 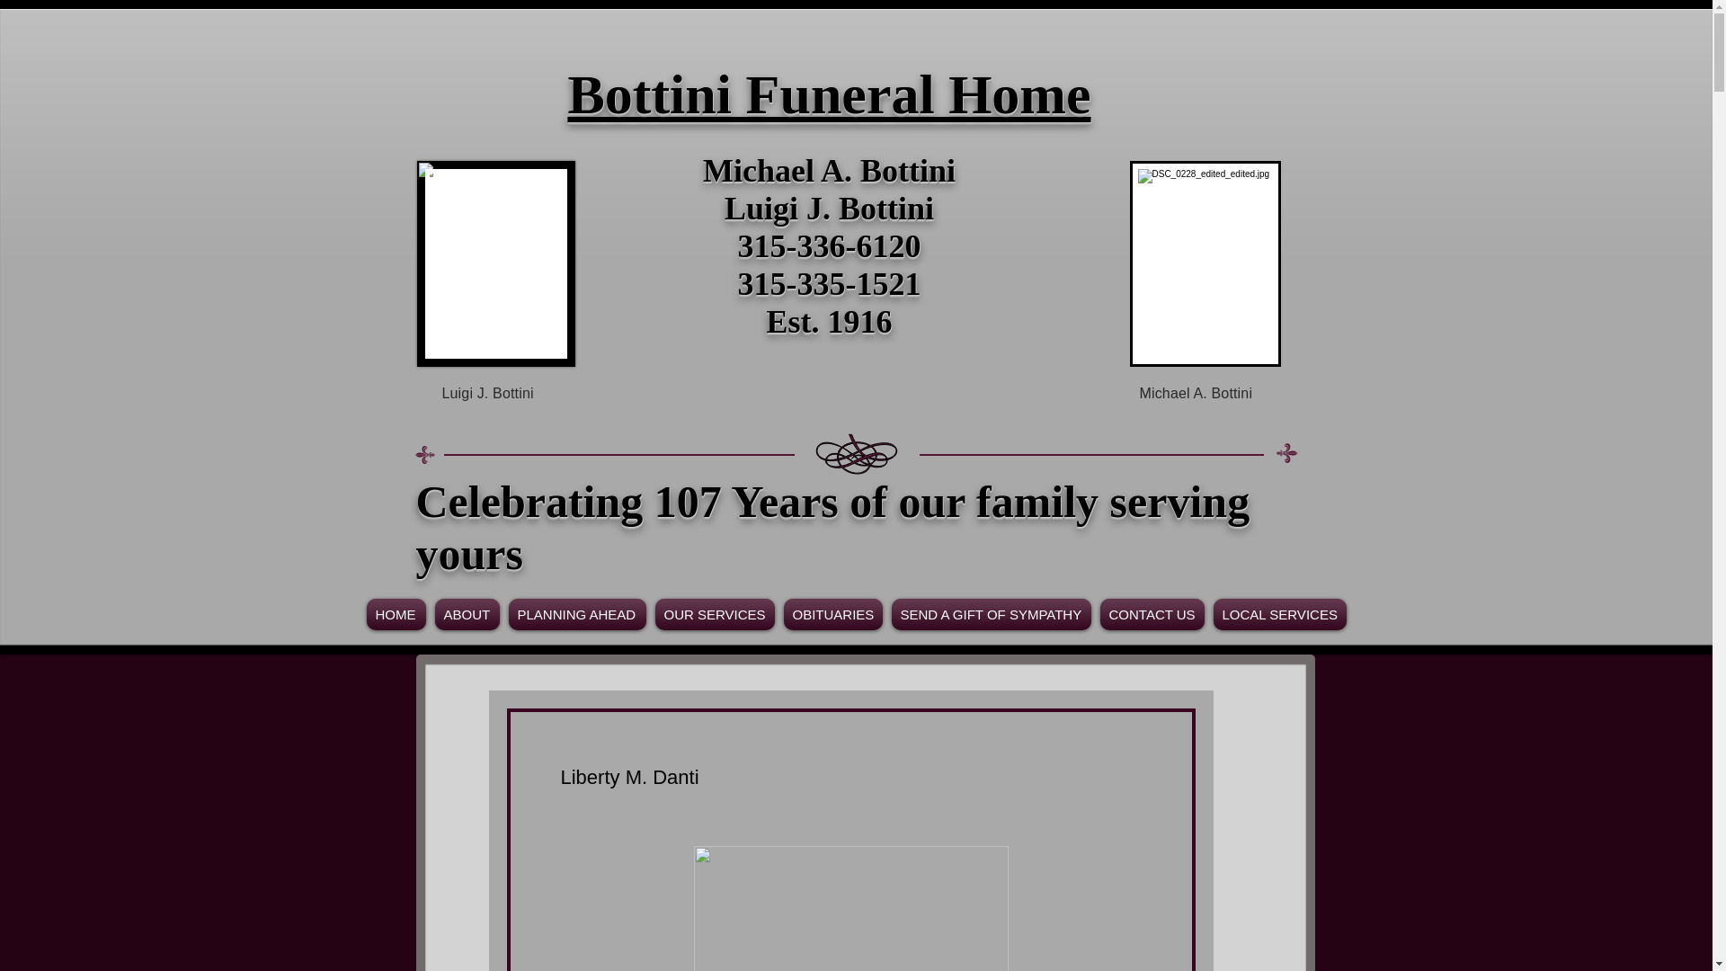 What do you see at coordinates (715, 614) in the screenshot?
I see `OUR SERVICES` at bounding box center [715, 614].